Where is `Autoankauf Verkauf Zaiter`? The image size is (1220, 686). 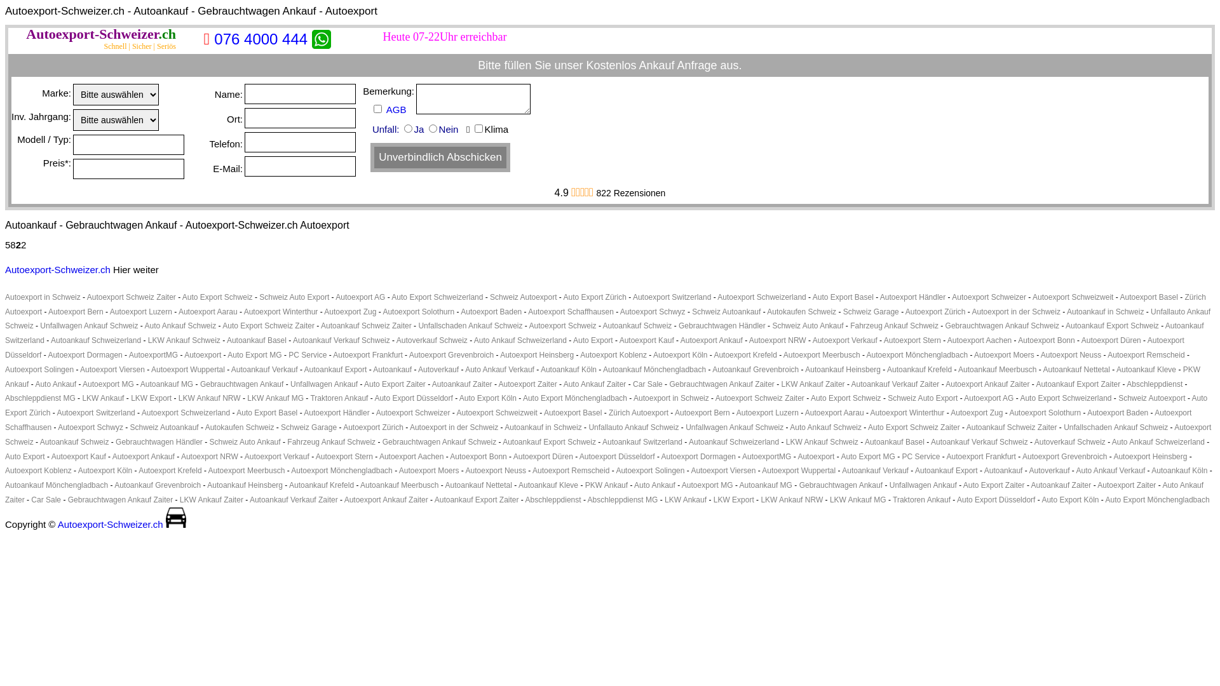
Autoankauf Verkauf Zaiter is located at coordinates (896, 384).